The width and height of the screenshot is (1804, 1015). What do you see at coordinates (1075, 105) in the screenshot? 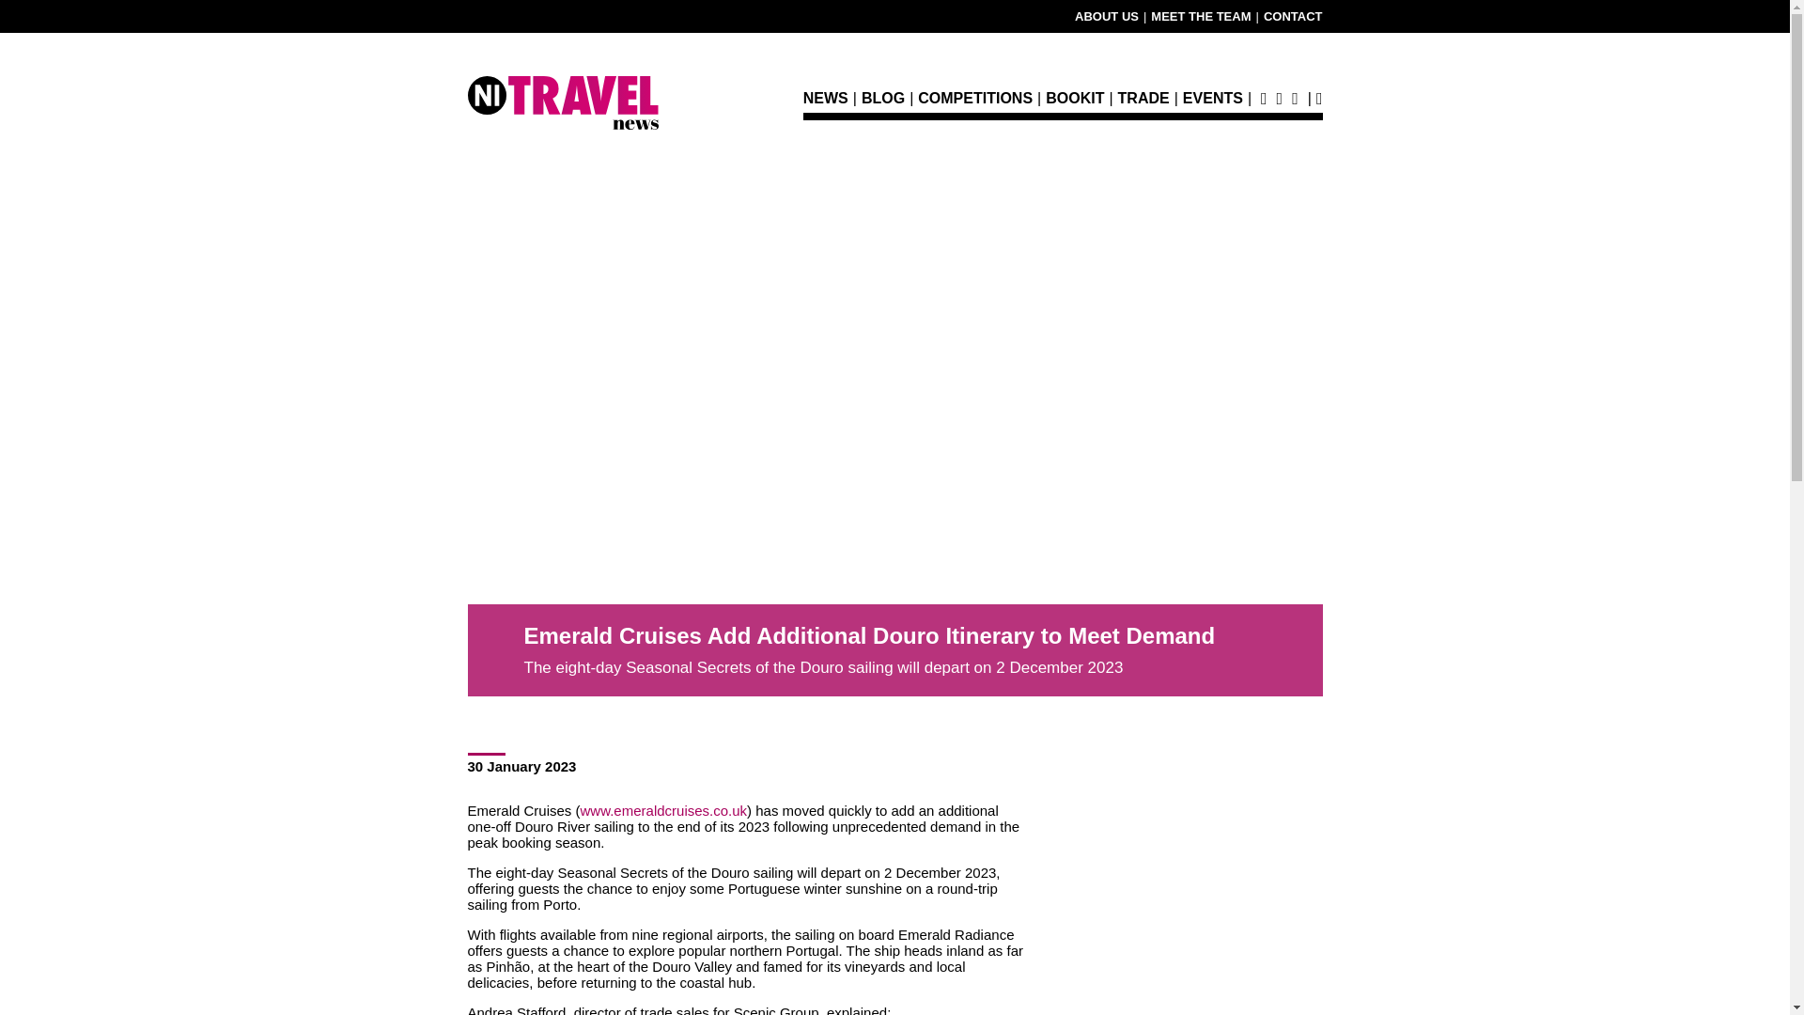
I see `BOOKIT` at bounding box center [1075, 105].